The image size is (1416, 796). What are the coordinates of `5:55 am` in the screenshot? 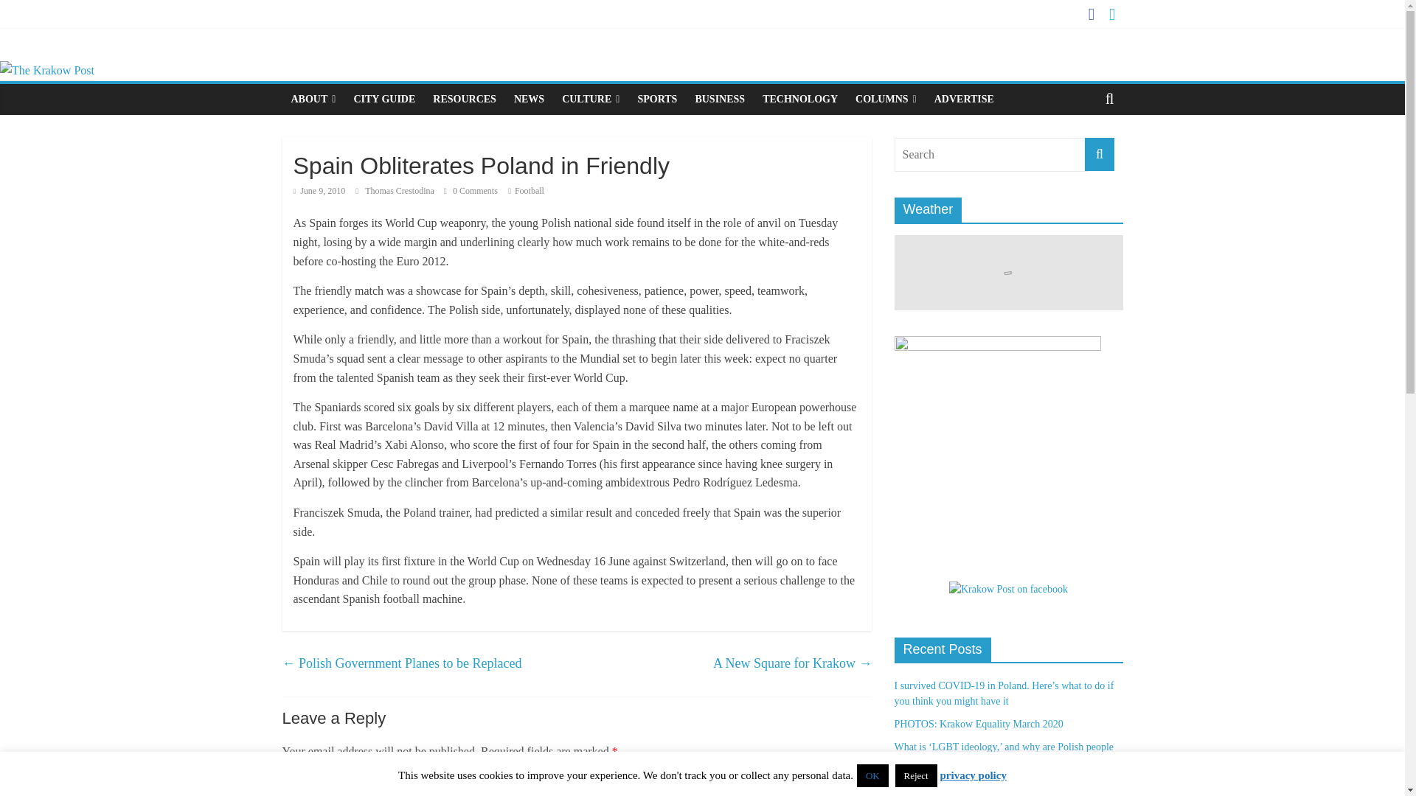 It's located at (319, 190).